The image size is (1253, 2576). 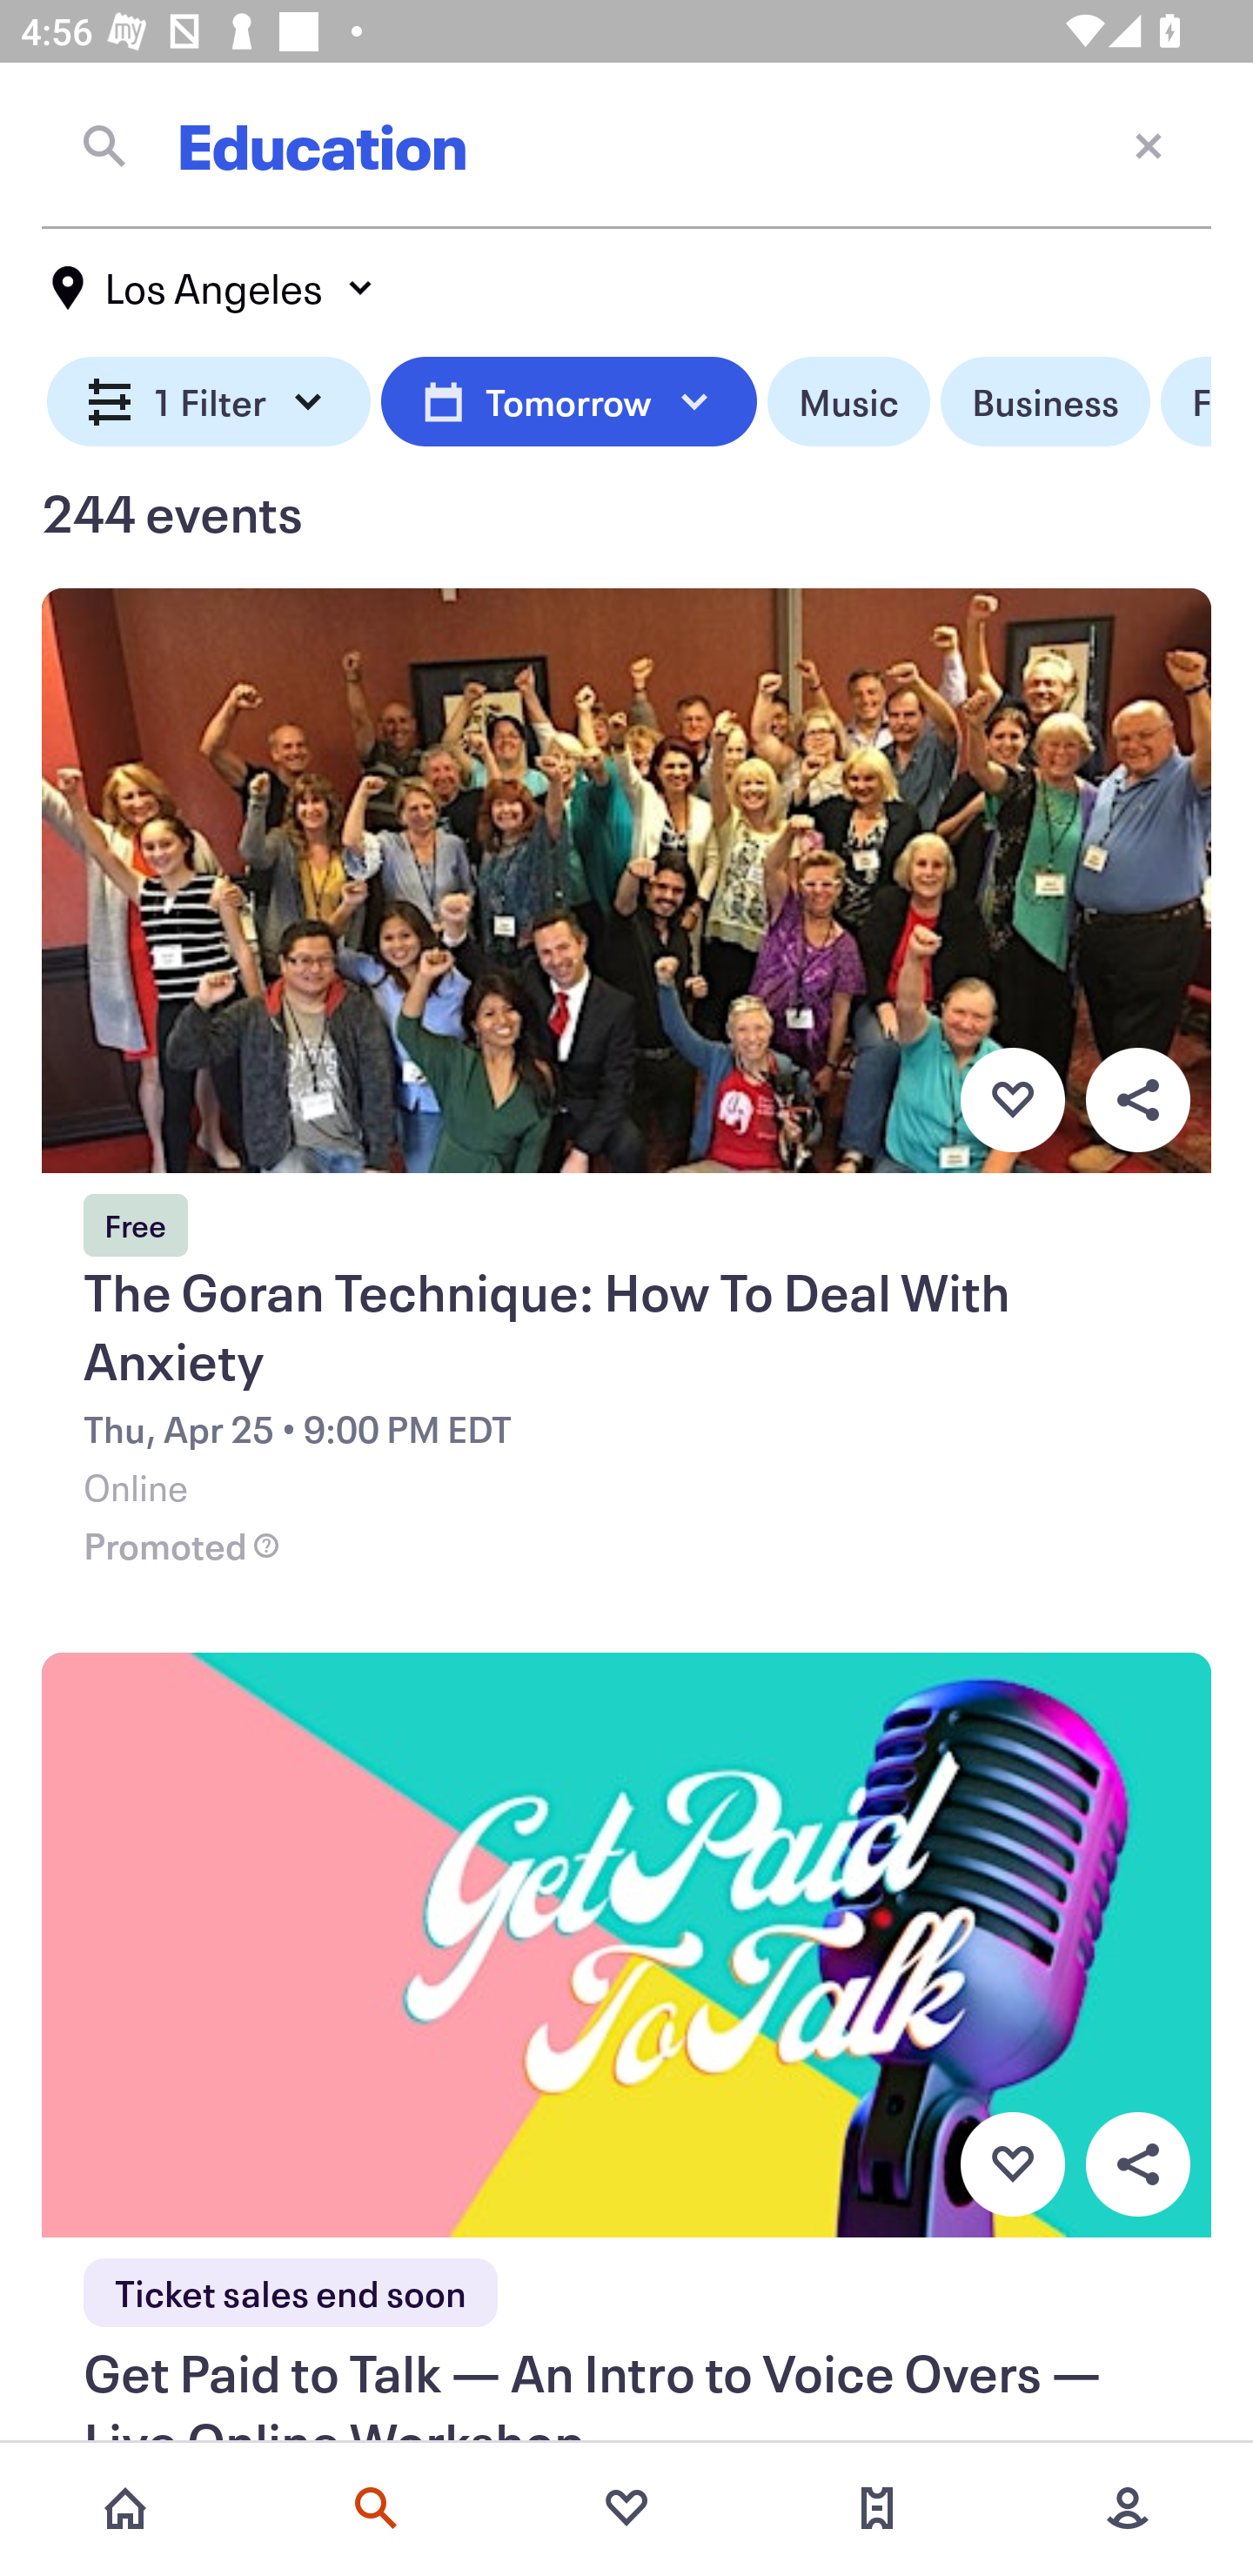 I want to click on Home, so click(x=125, y=2508).